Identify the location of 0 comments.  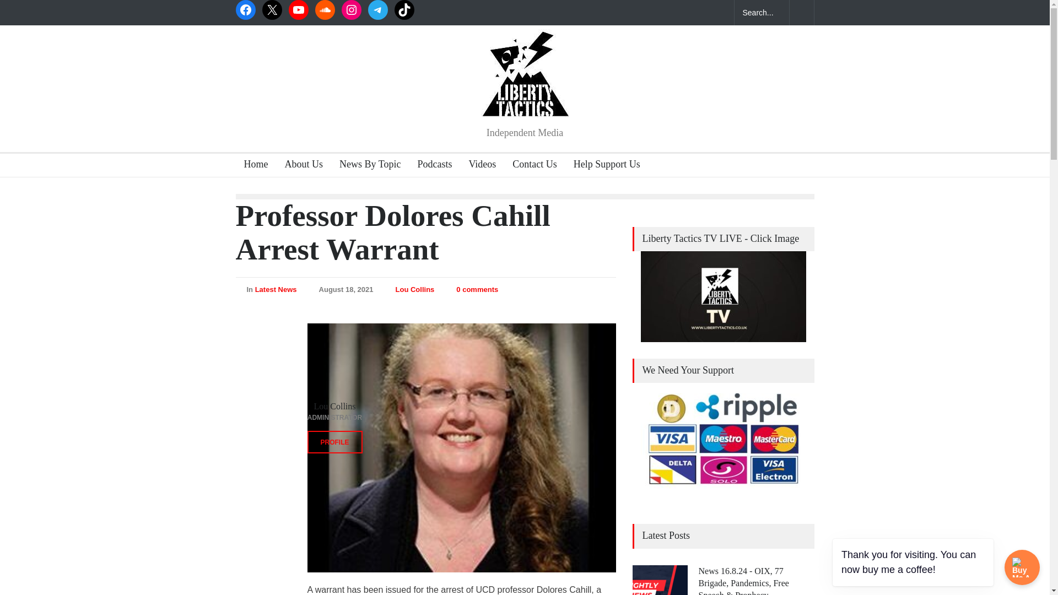
(477, 290).